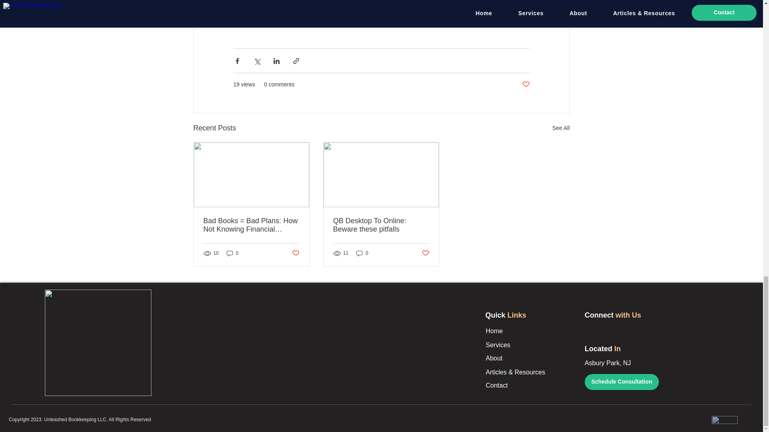 The height and width of the screenshot is (432, 769). I want to click on 10-UxTree-logo-png-horizontal-white.png, so click(725, 420).